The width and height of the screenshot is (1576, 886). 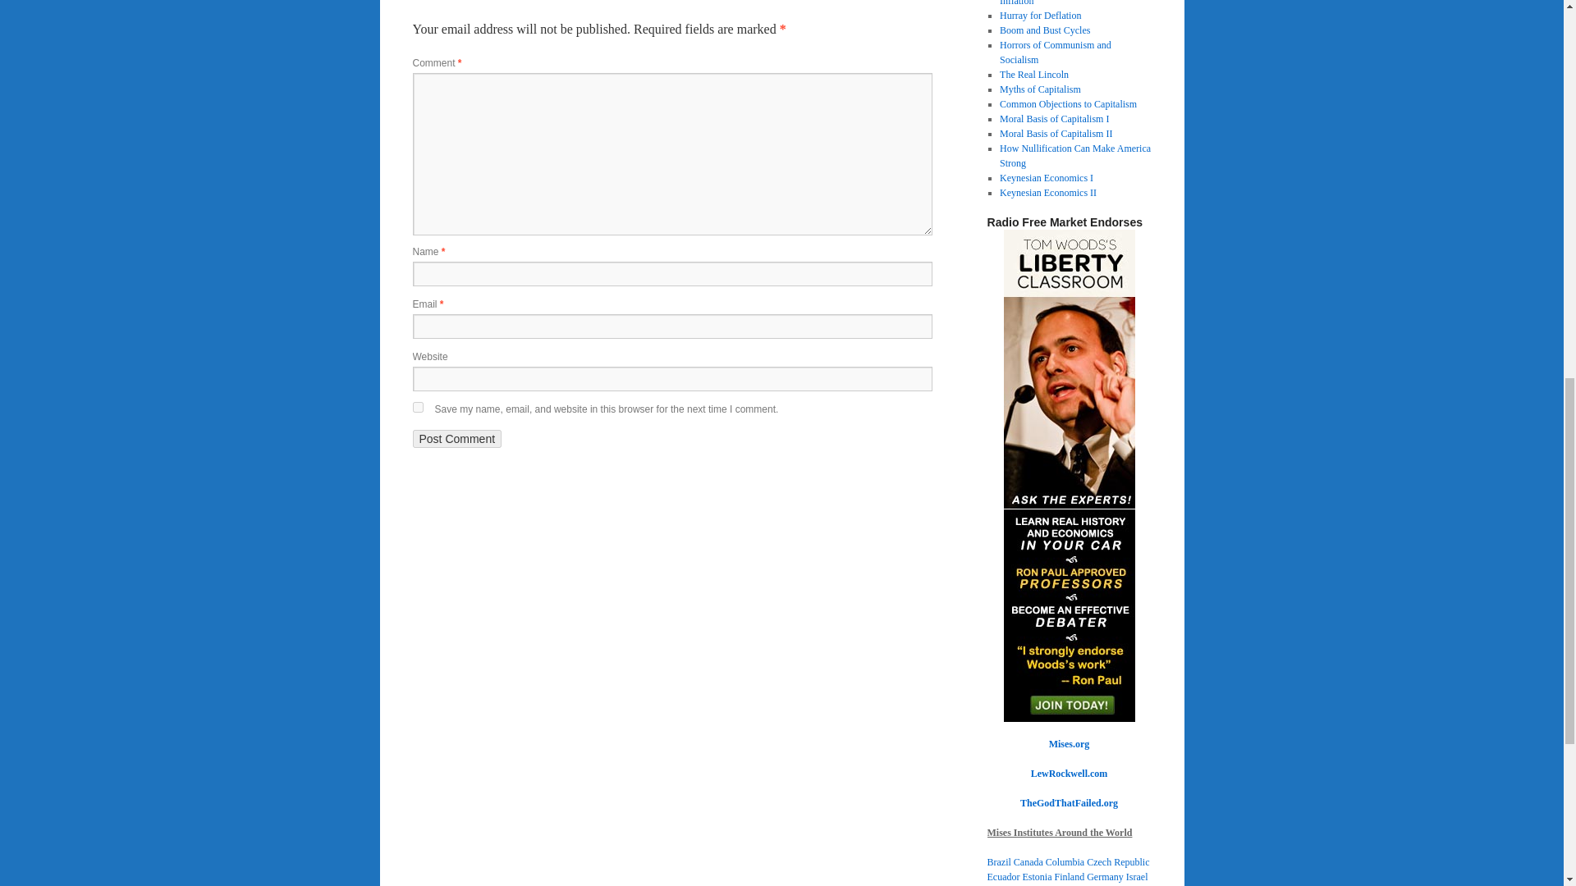 What do you see at coordinates (456, 438) in the screenshot?
I see `Post Comment` at bounding box center [456, 438].